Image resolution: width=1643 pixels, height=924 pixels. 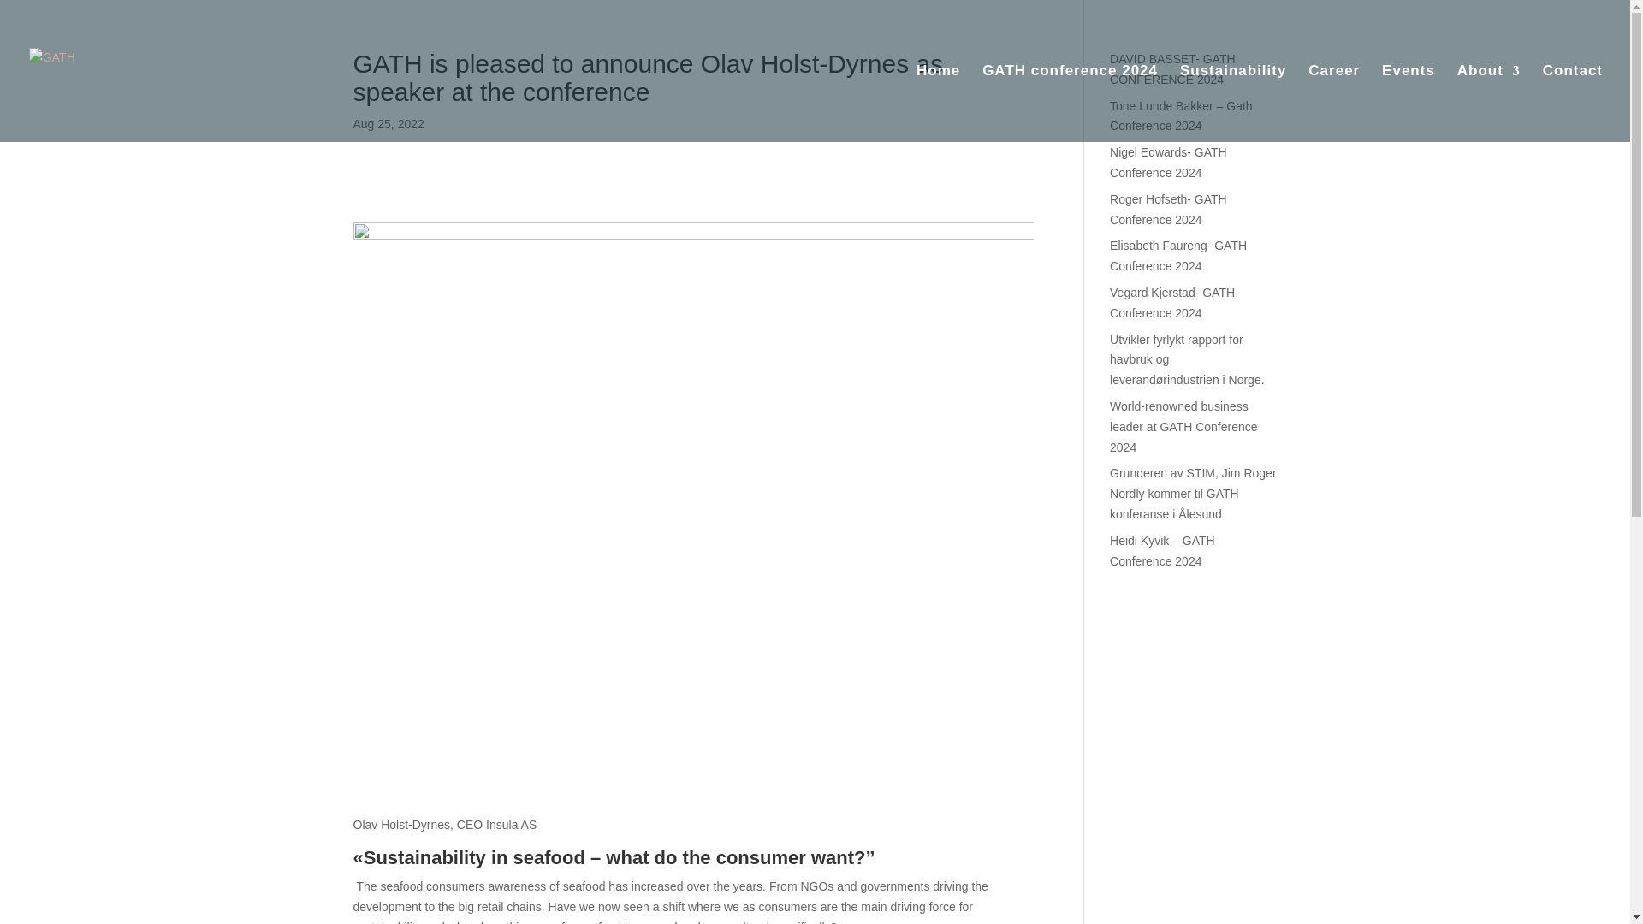 I want to click on Elisabeth Faureng- GATH Conference 2024, so click(x=1178, y=255).